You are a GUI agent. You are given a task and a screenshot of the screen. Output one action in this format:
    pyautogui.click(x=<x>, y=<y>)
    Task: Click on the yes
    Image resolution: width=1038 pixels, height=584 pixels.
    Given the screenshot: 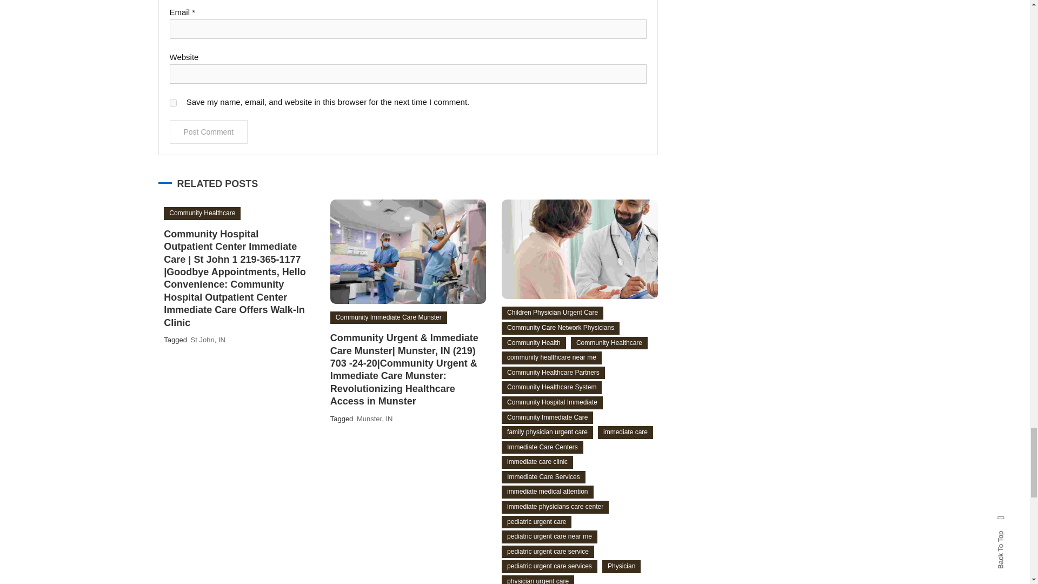 What is the action you would take?
    pyautogui.click(x=173, y=103)
    